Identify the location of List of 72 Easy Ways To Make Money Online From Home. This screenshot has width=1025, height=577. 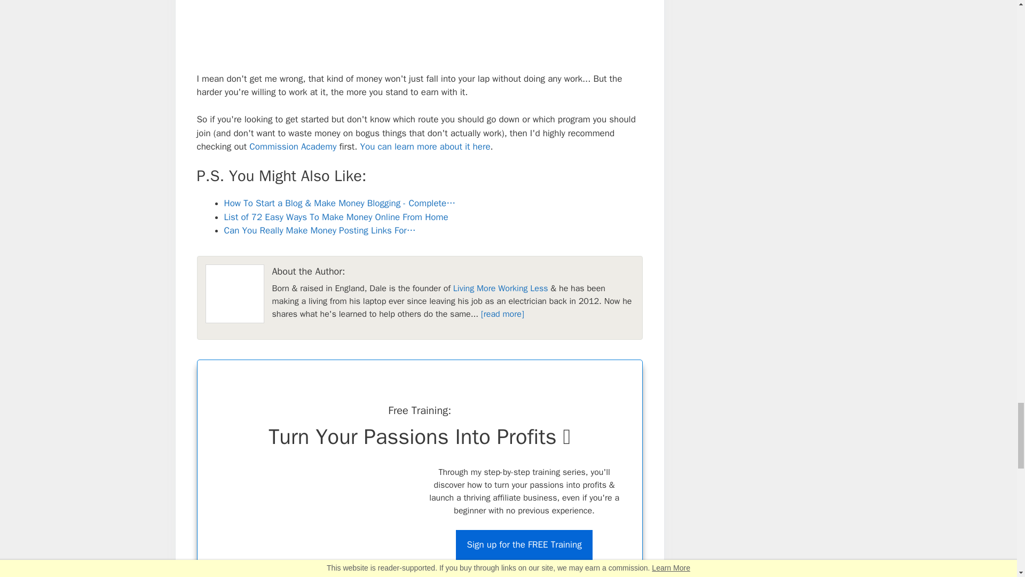
(336, 217).